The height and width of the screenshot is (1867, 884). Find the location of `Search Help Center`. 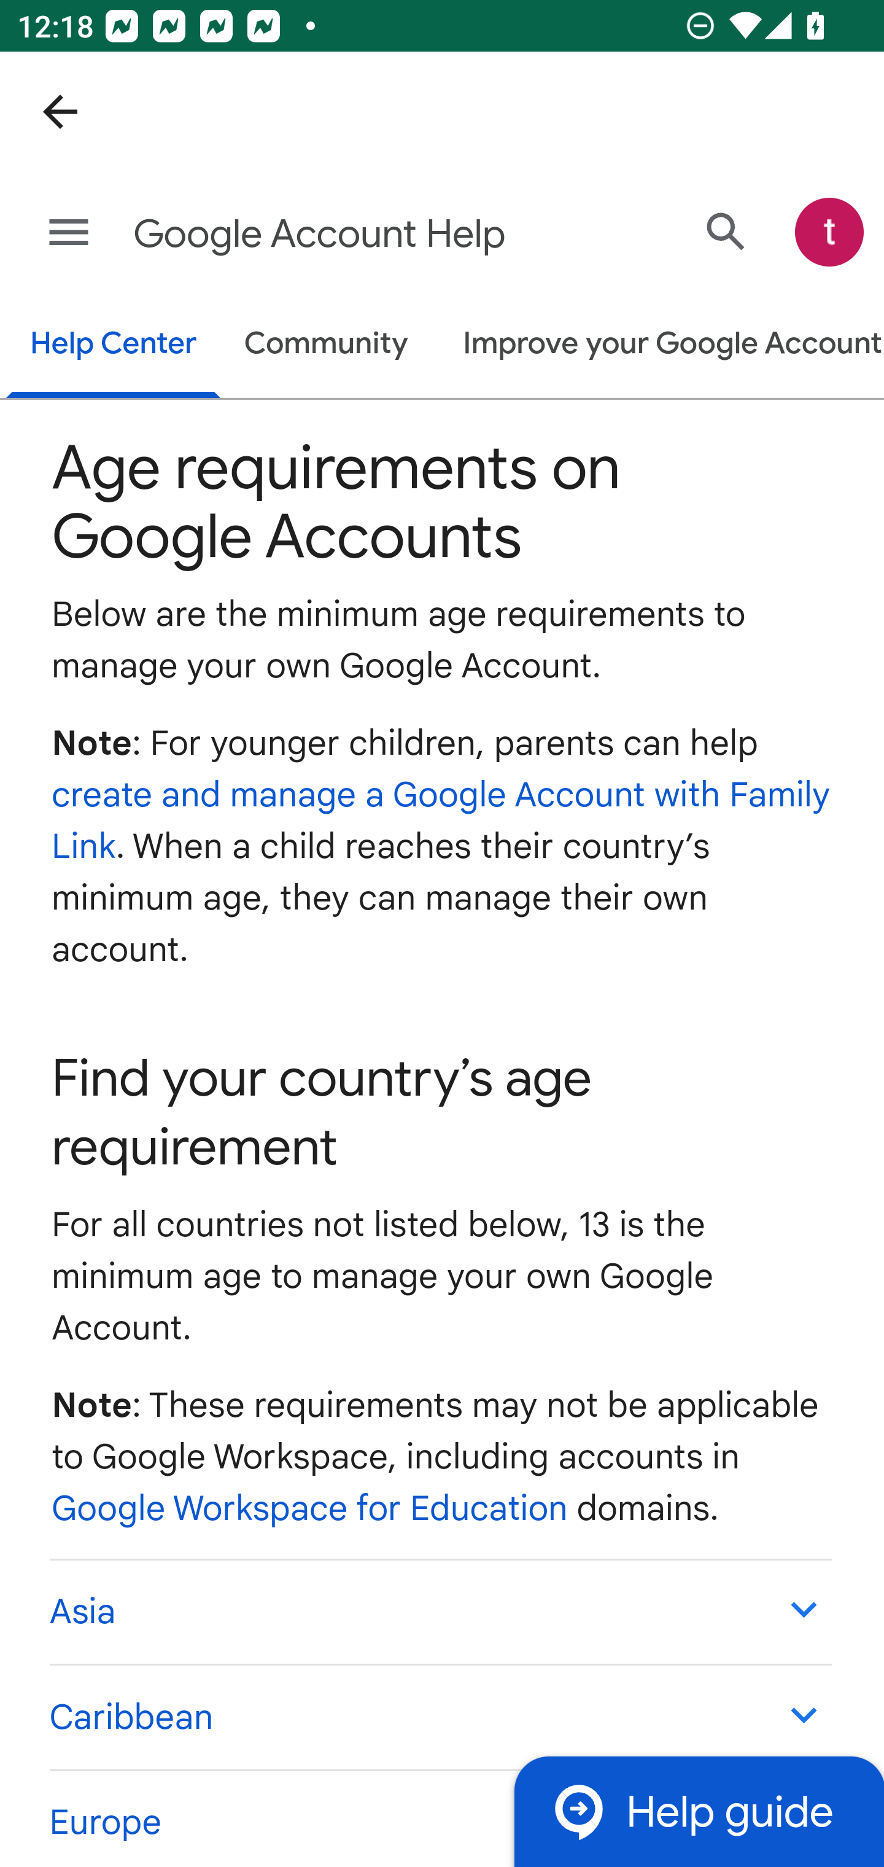

Search Help Center is located at coordinates (726, 232).